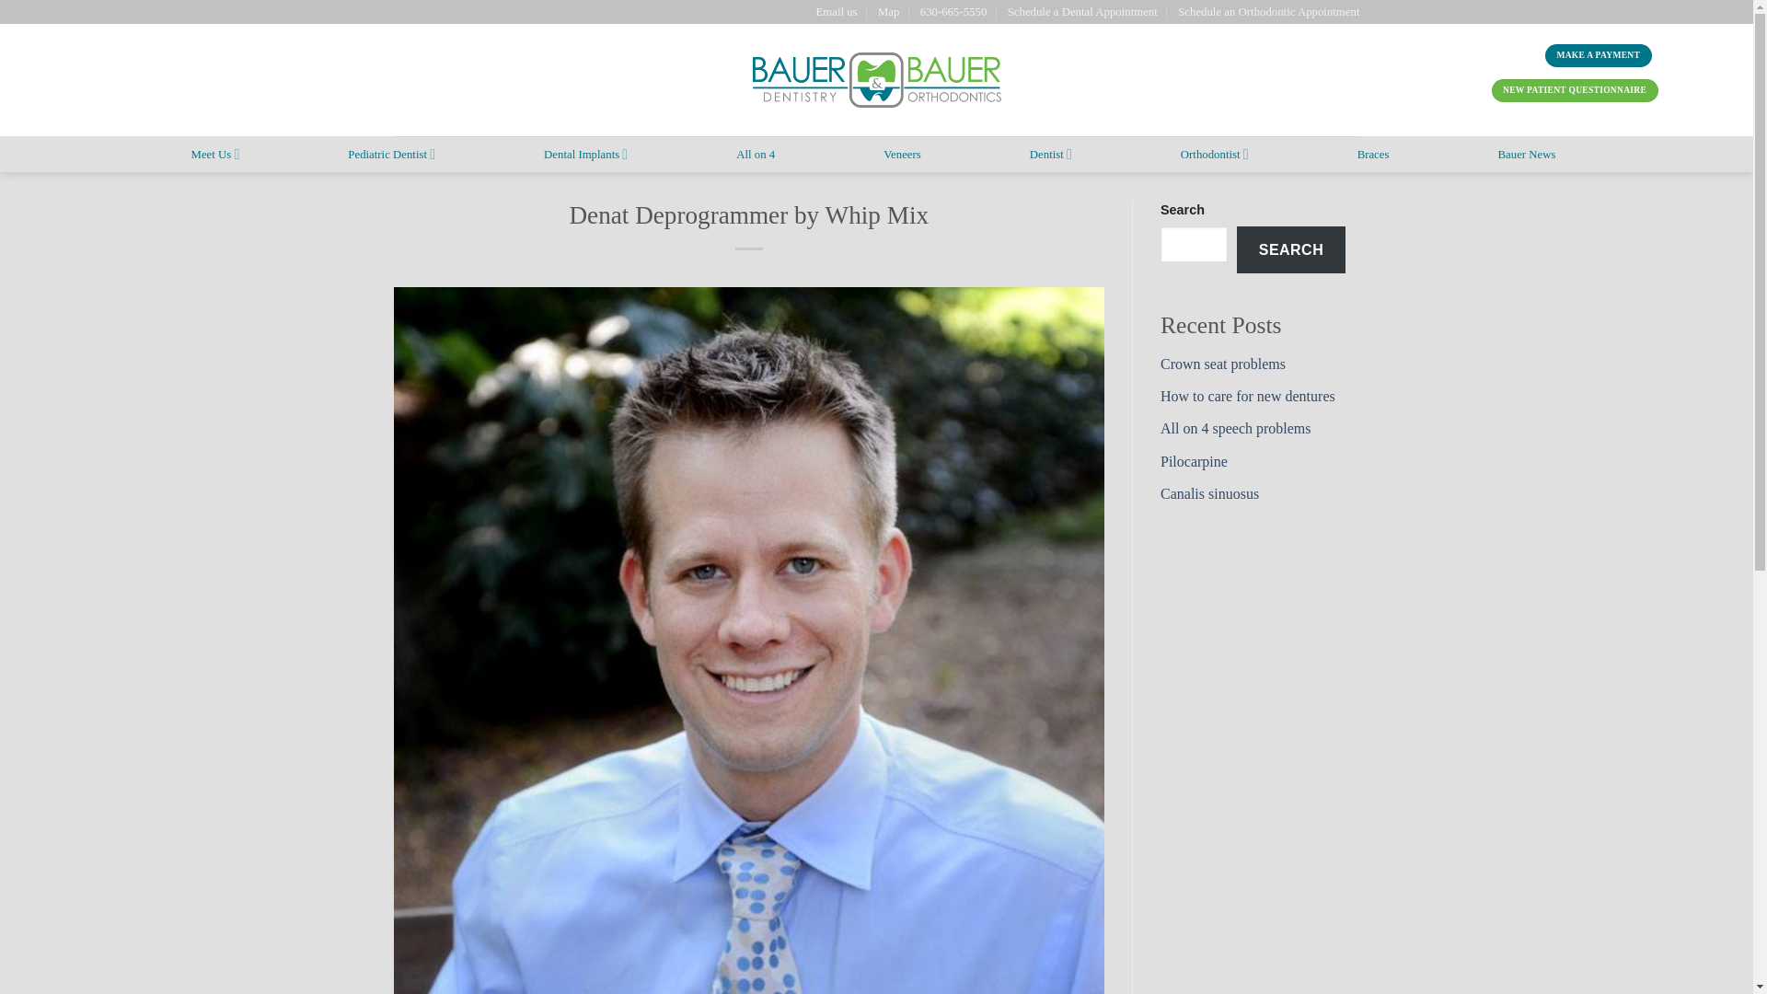 Image resolution: width=1767 pixels, height=994 pixels. What do you see at coordinates (756, 155) in the screenshot?
I see `All on 4` at bounding box center [756, 155].